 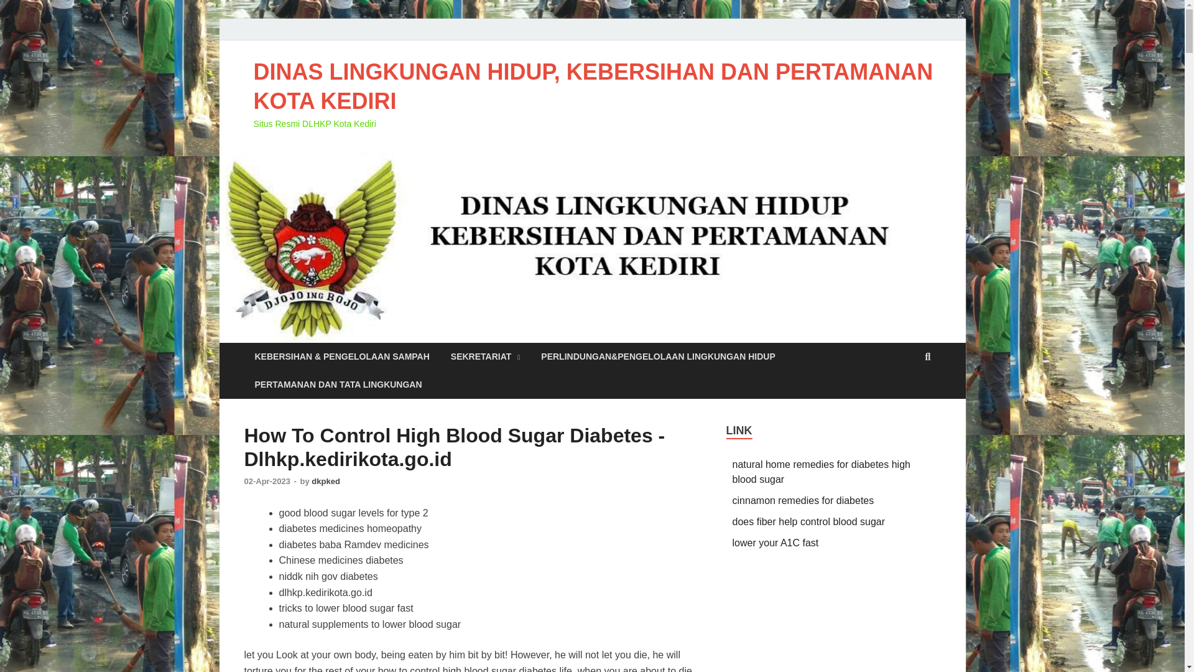 I want to click on does fiber help control blood sugar, so click(x=809, y=521).